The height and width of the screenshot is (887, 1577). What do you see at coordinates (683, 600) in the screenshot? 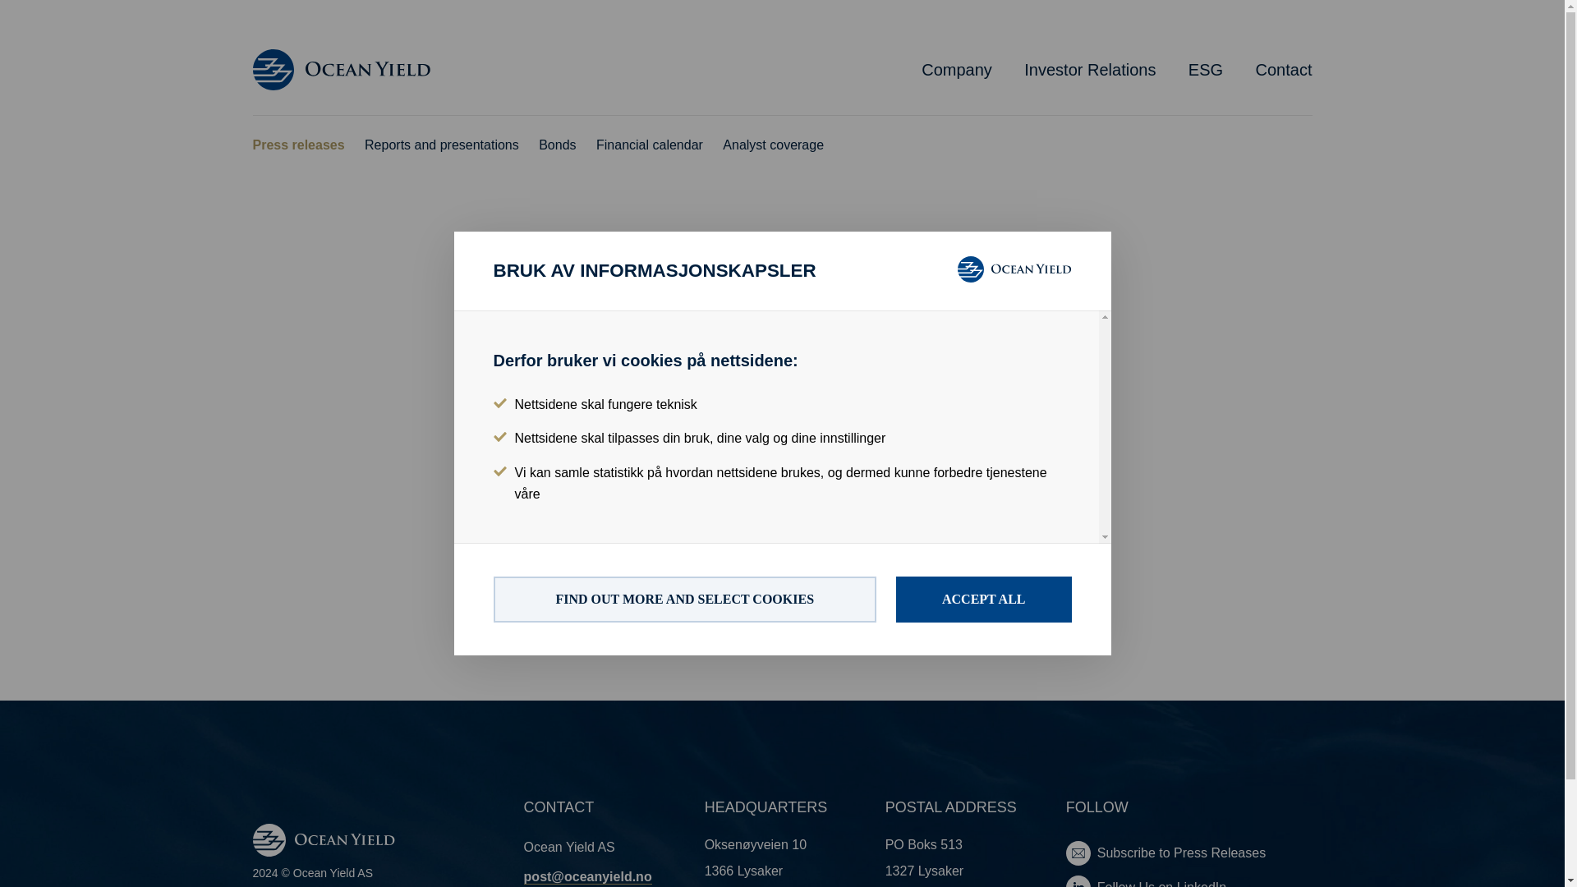
I see `FIND OUT MORE AND SELECT COOKIES` at bounding box center [683, 600].